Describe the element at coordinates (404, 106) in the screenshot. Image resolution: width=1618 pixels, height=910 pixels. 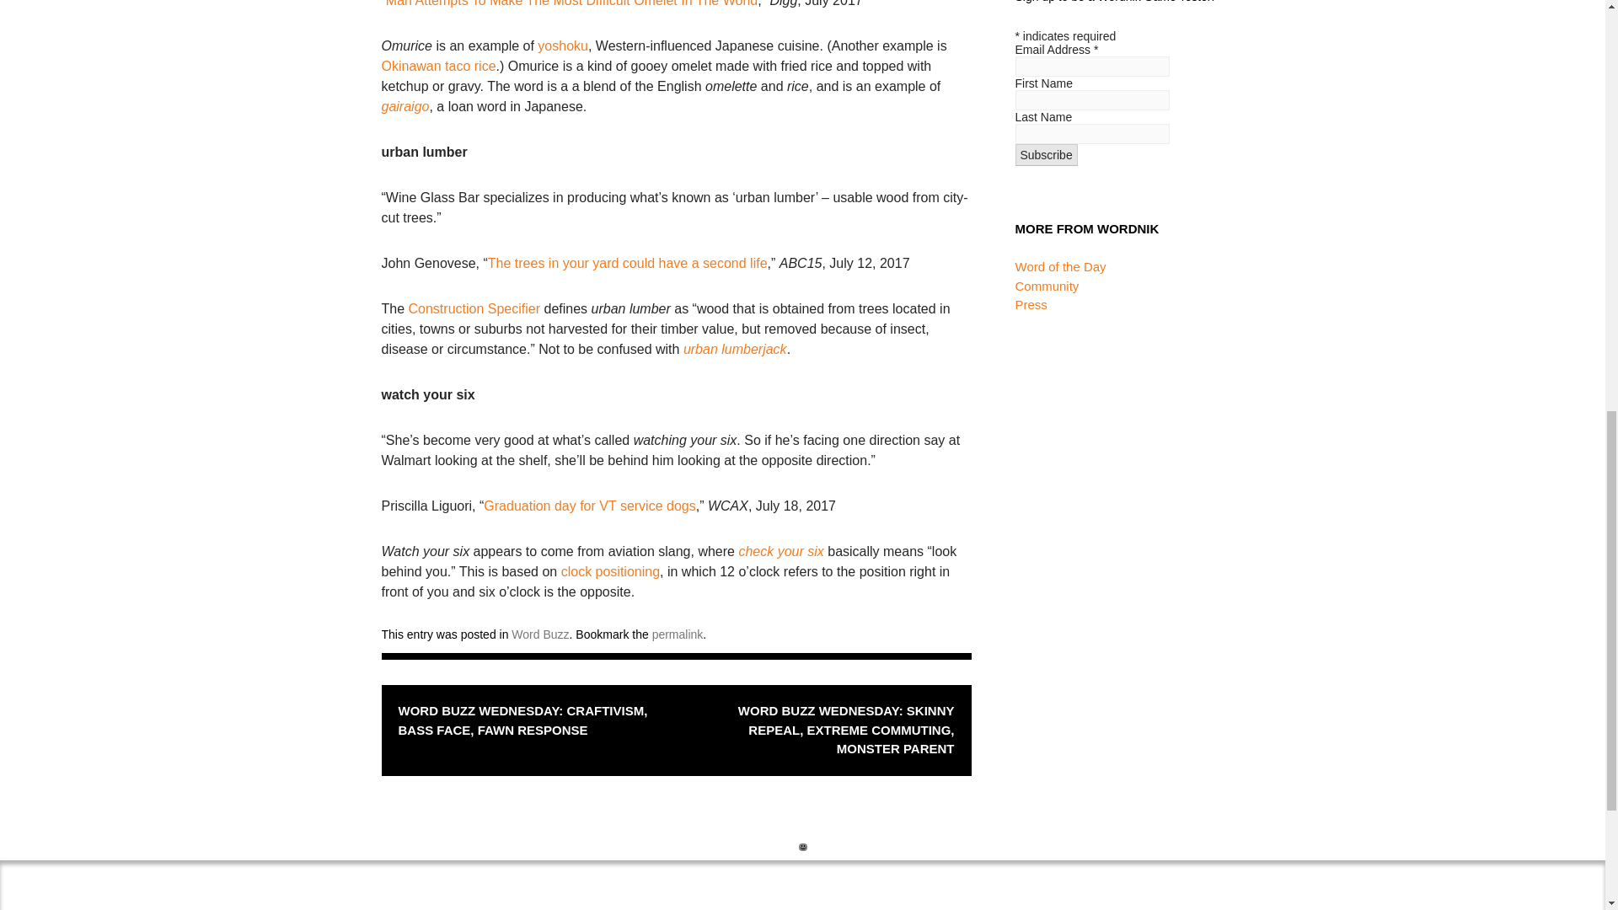
I see `gairaigo` at that location.